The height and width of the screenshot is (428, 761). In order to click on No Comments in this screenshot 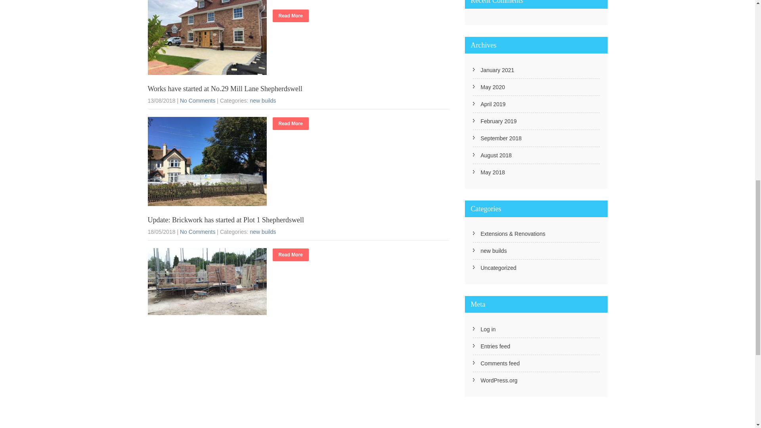, I will do `click(197, 231)`.